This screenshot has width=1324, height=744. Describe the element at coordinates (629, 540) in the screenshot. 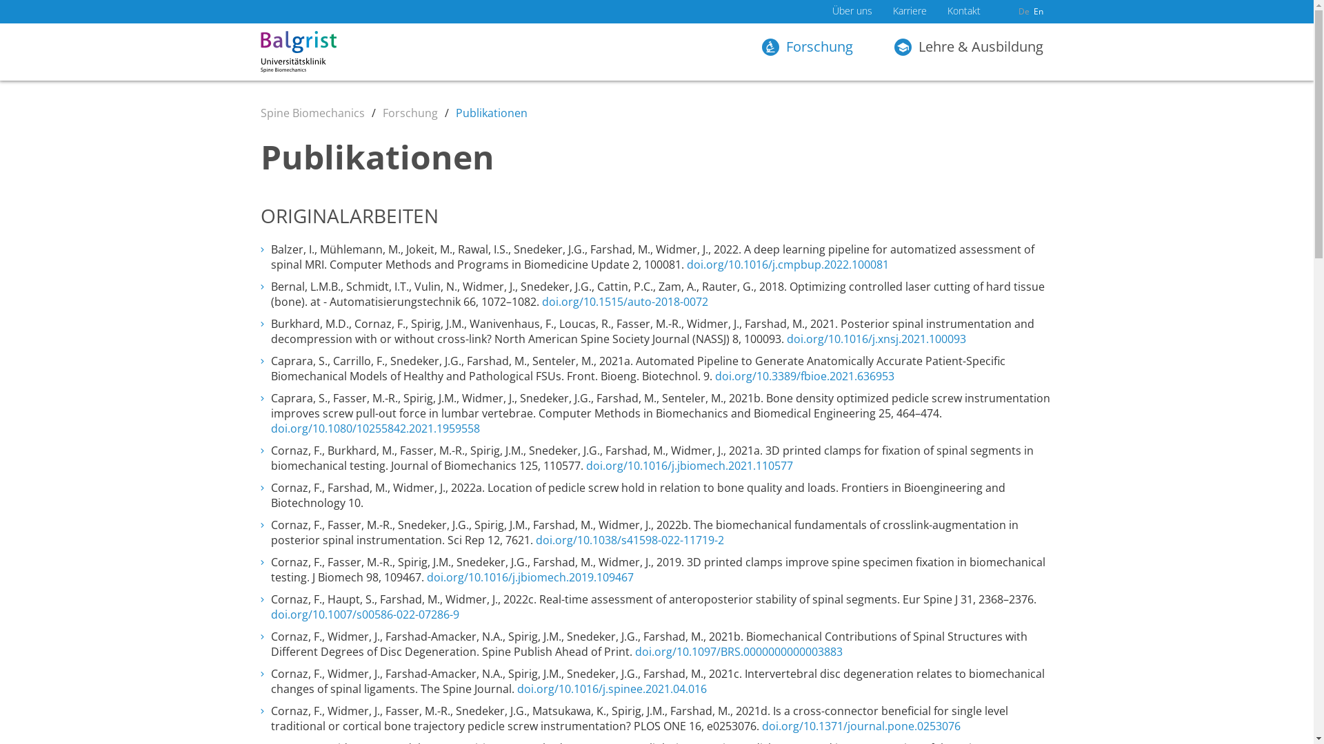

I see `doi.org/10.1038/s41598-022-11719-2` at that location.